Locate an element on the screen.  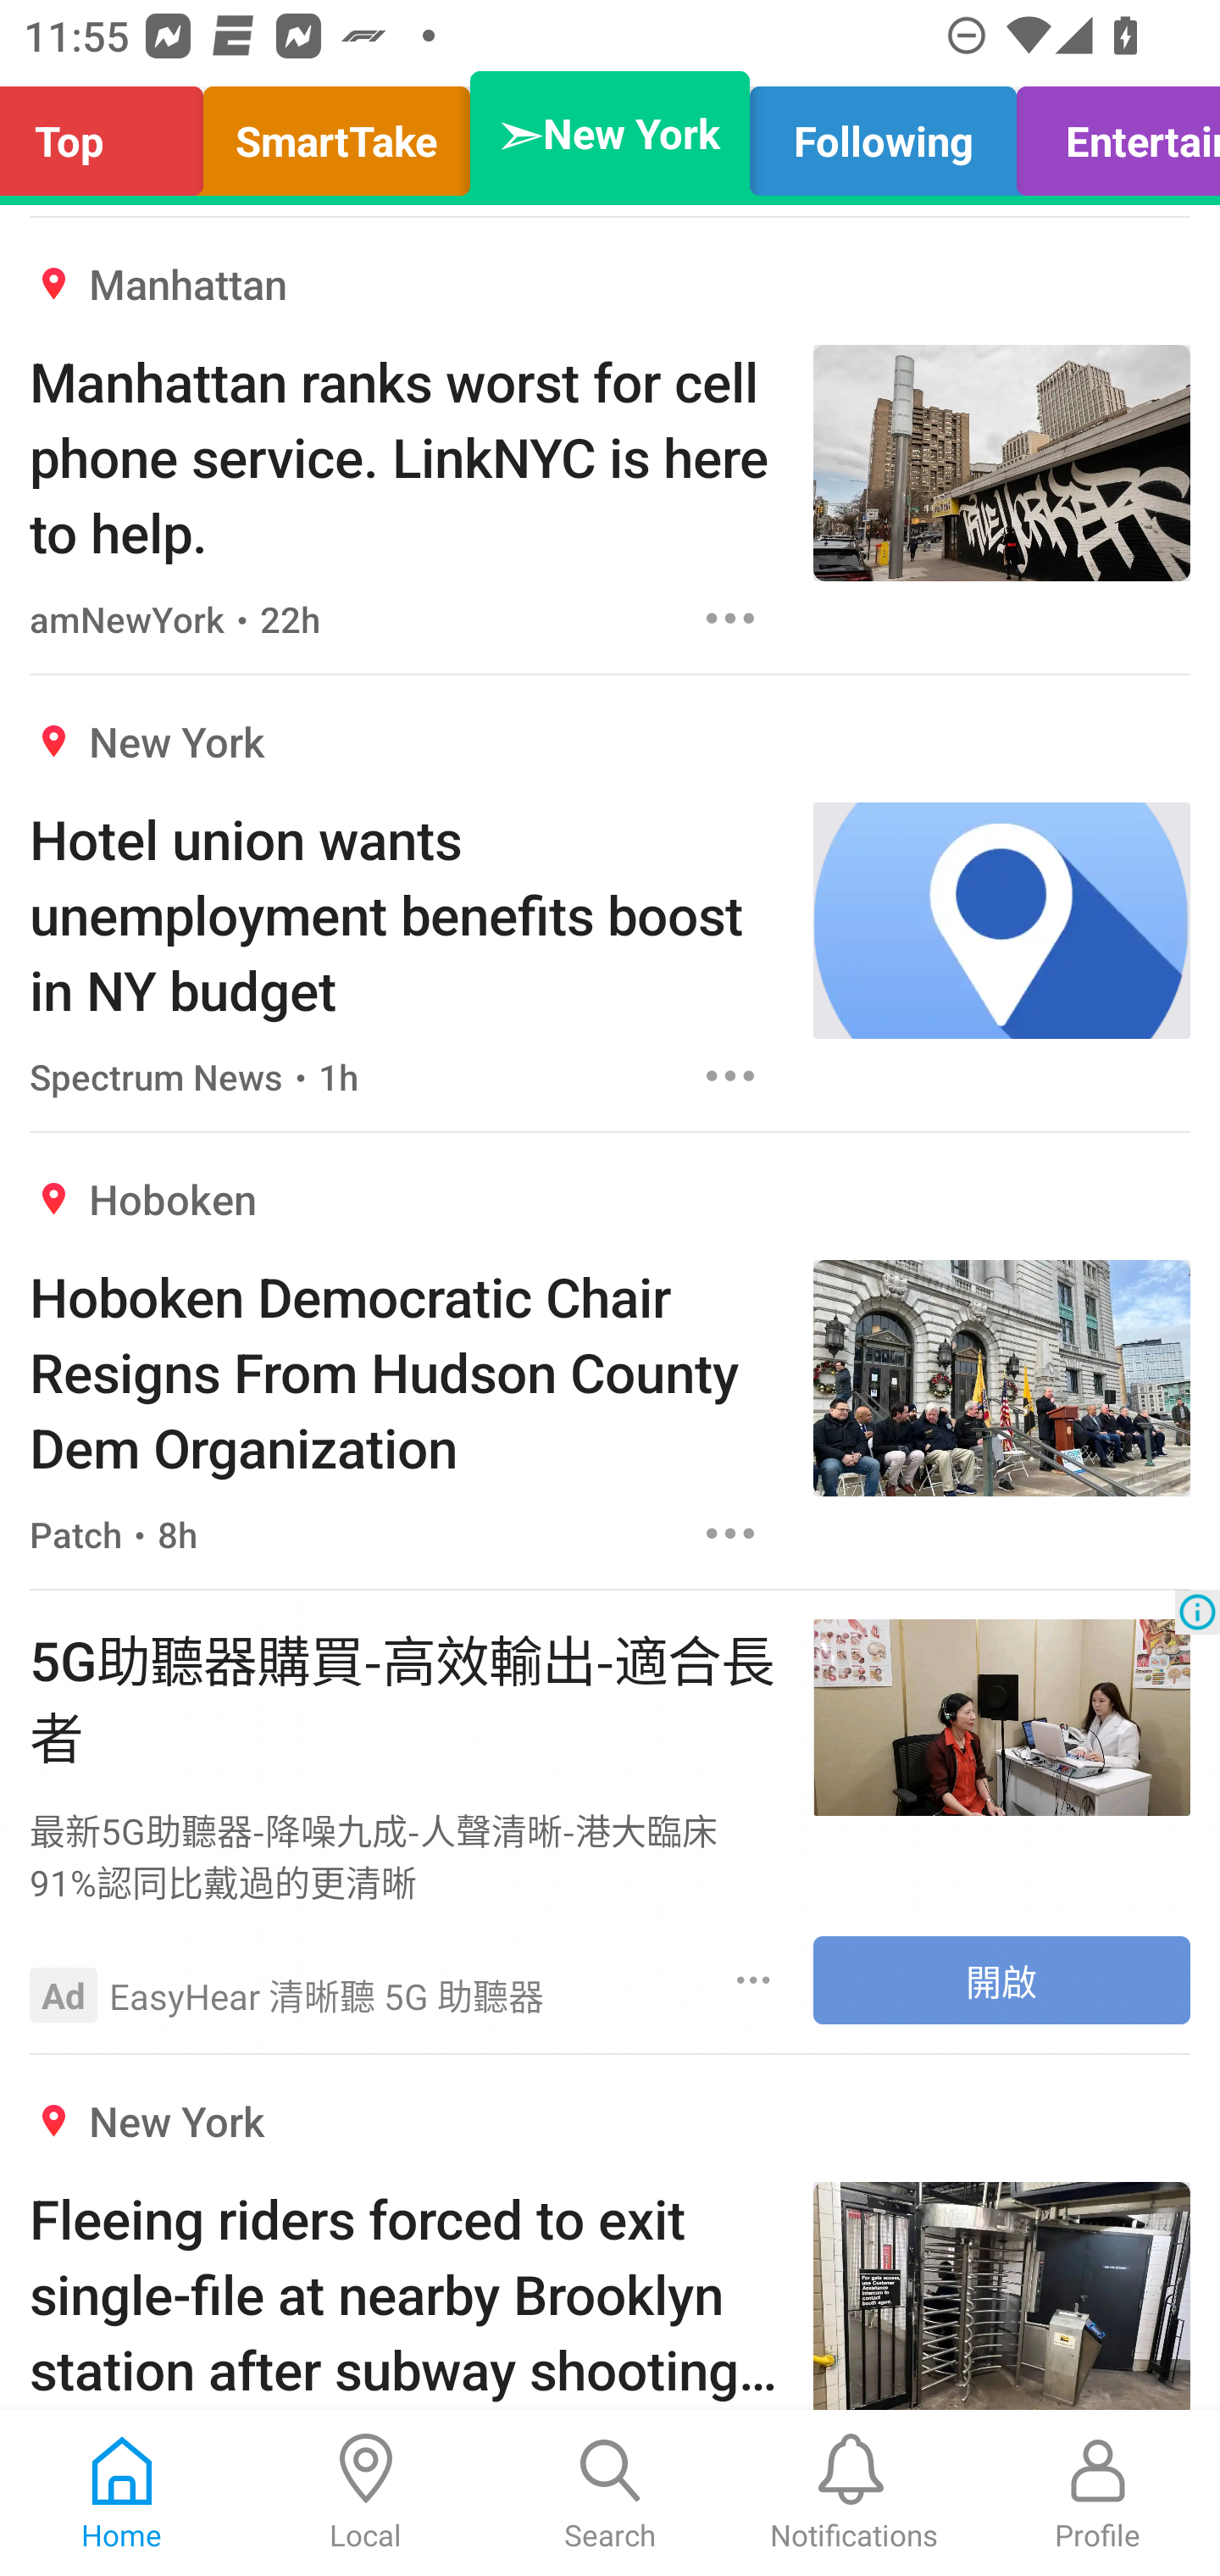
Options is located at coordinates (754, 1979).